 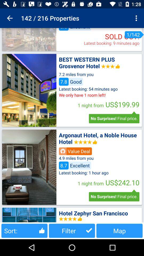 I want to click on press the button to the left of the filter item, so click(x=25, y=230).